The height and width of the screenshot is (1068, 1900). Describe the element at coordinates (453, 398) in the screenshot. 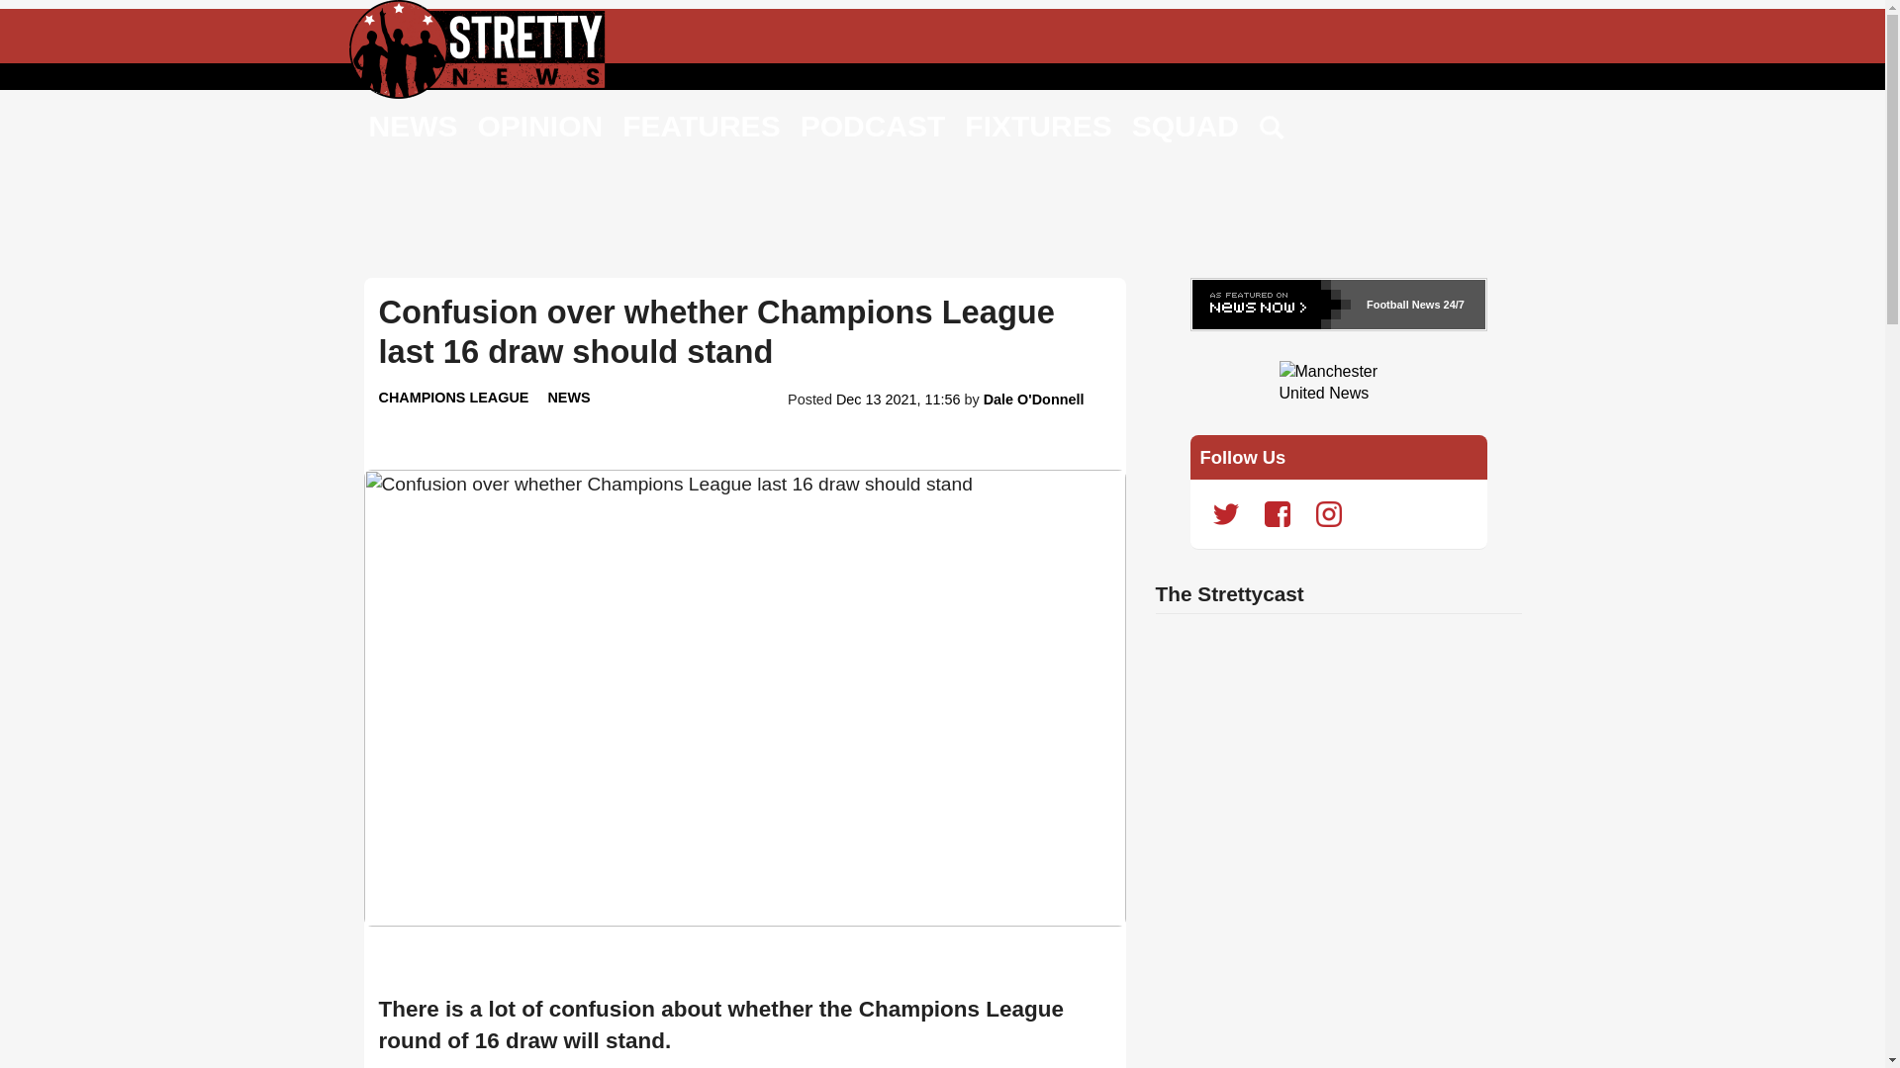

I see `Latest Champions League News` at that location.